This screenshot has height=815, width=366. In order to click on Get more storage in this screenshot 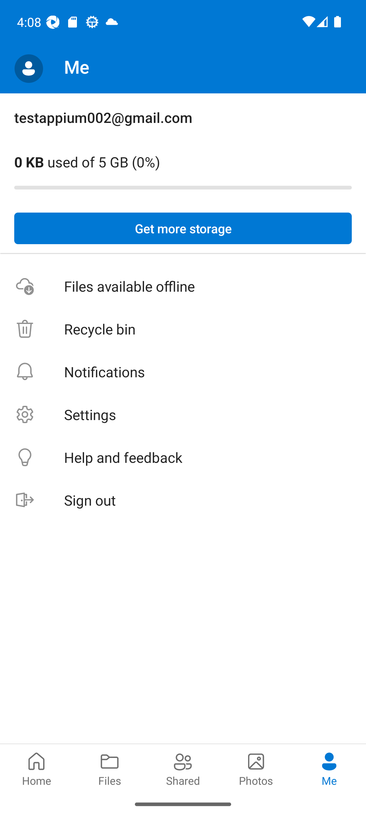, I will do `click(183, 229)`.